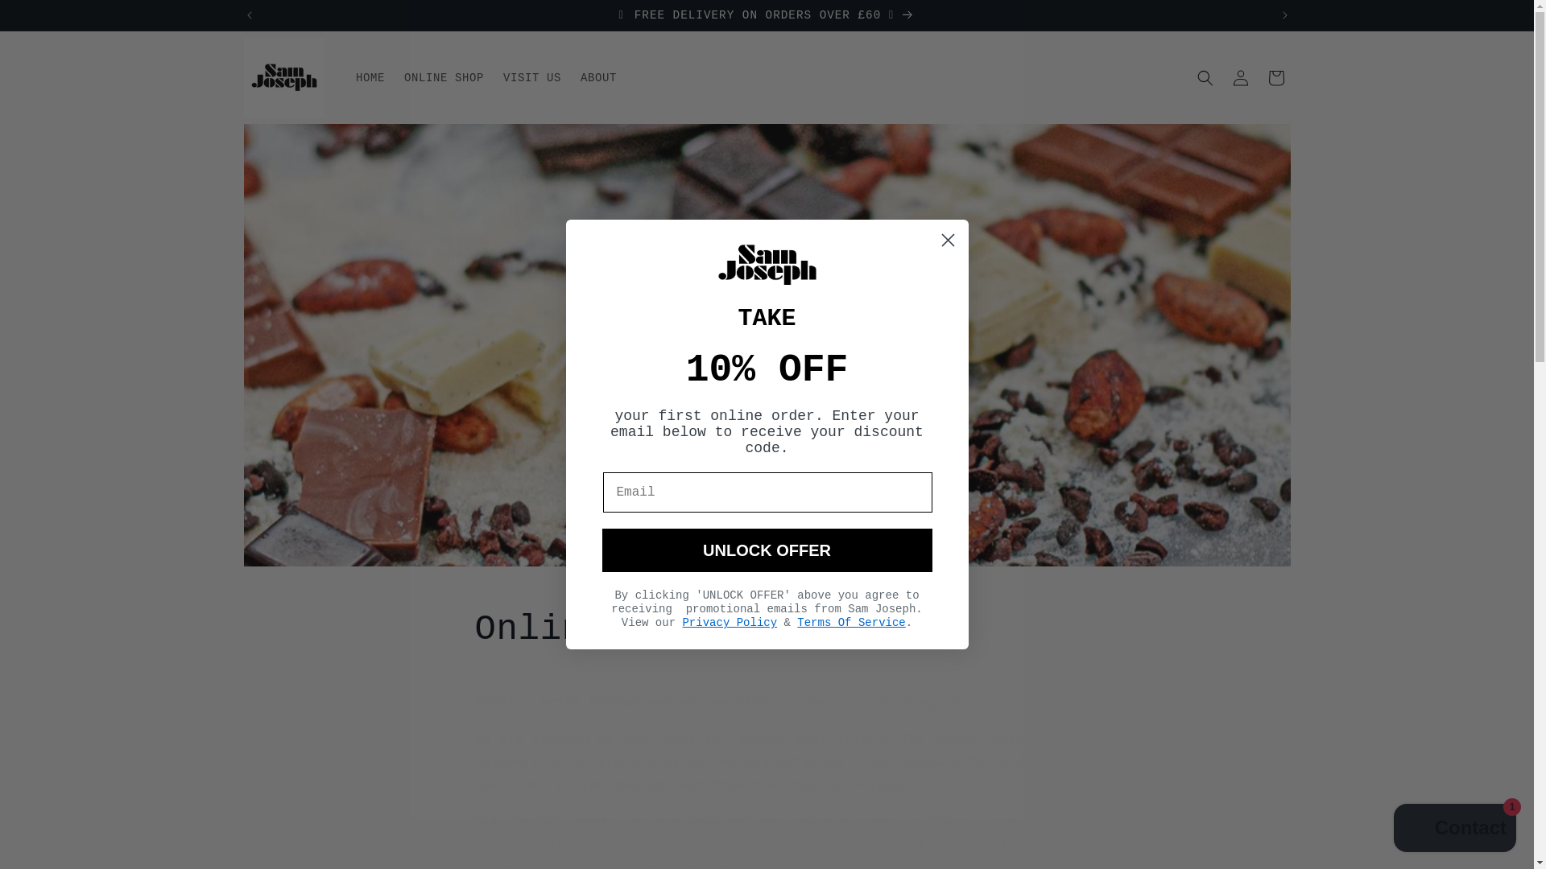  Describe the element at coordinates (1275, 77) in the screenshot. I see `Cart` at that location.